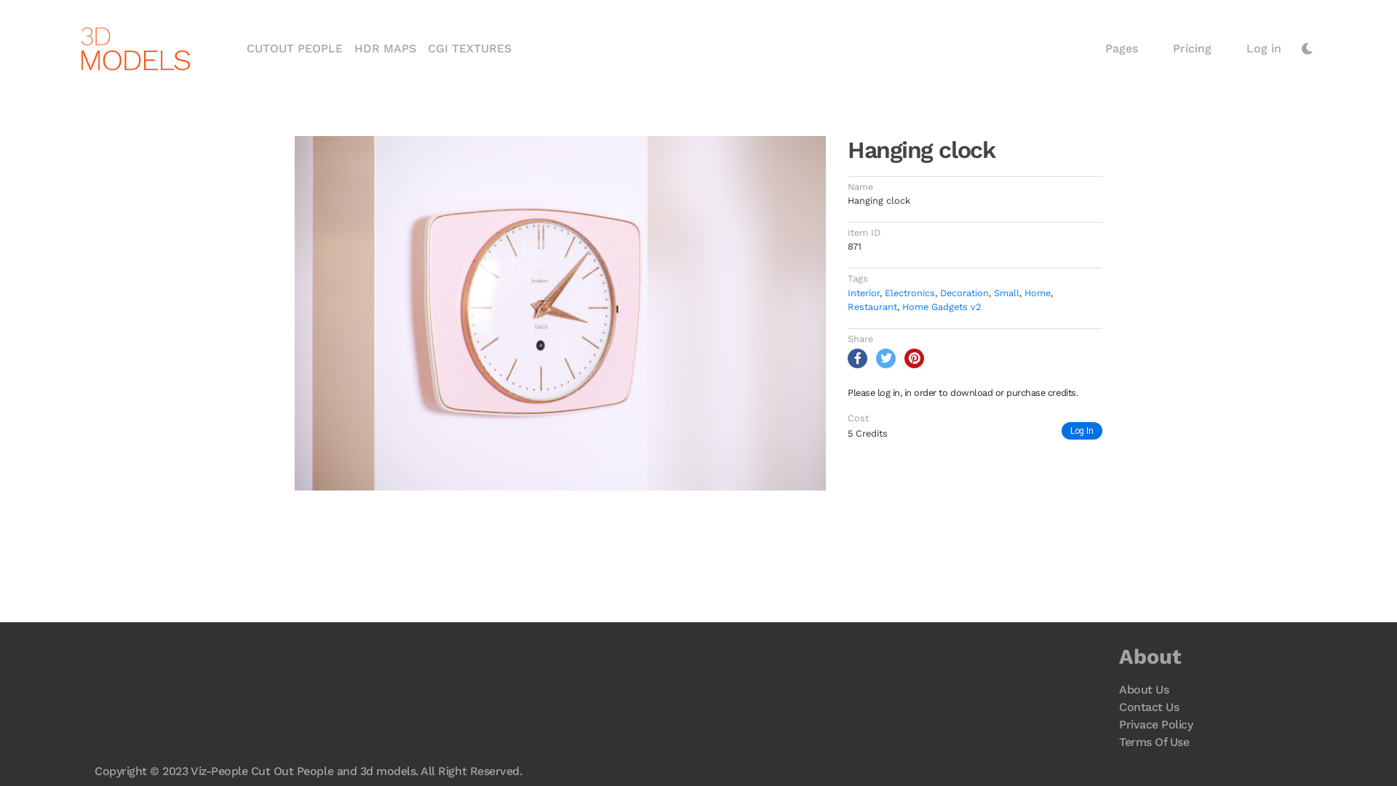 This screenshot has width=1397, height=786. What do you see at coordinates (1192, 49) in the screenshot?
I see `Pricing` at bounding box center [1192, 49].